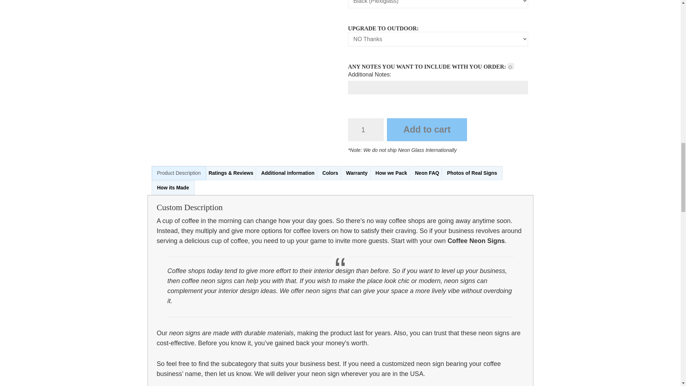 The image size is (686, 386). Describe the element at coordinates (330, 173) in the screenshot. I see `Colors` at that location.